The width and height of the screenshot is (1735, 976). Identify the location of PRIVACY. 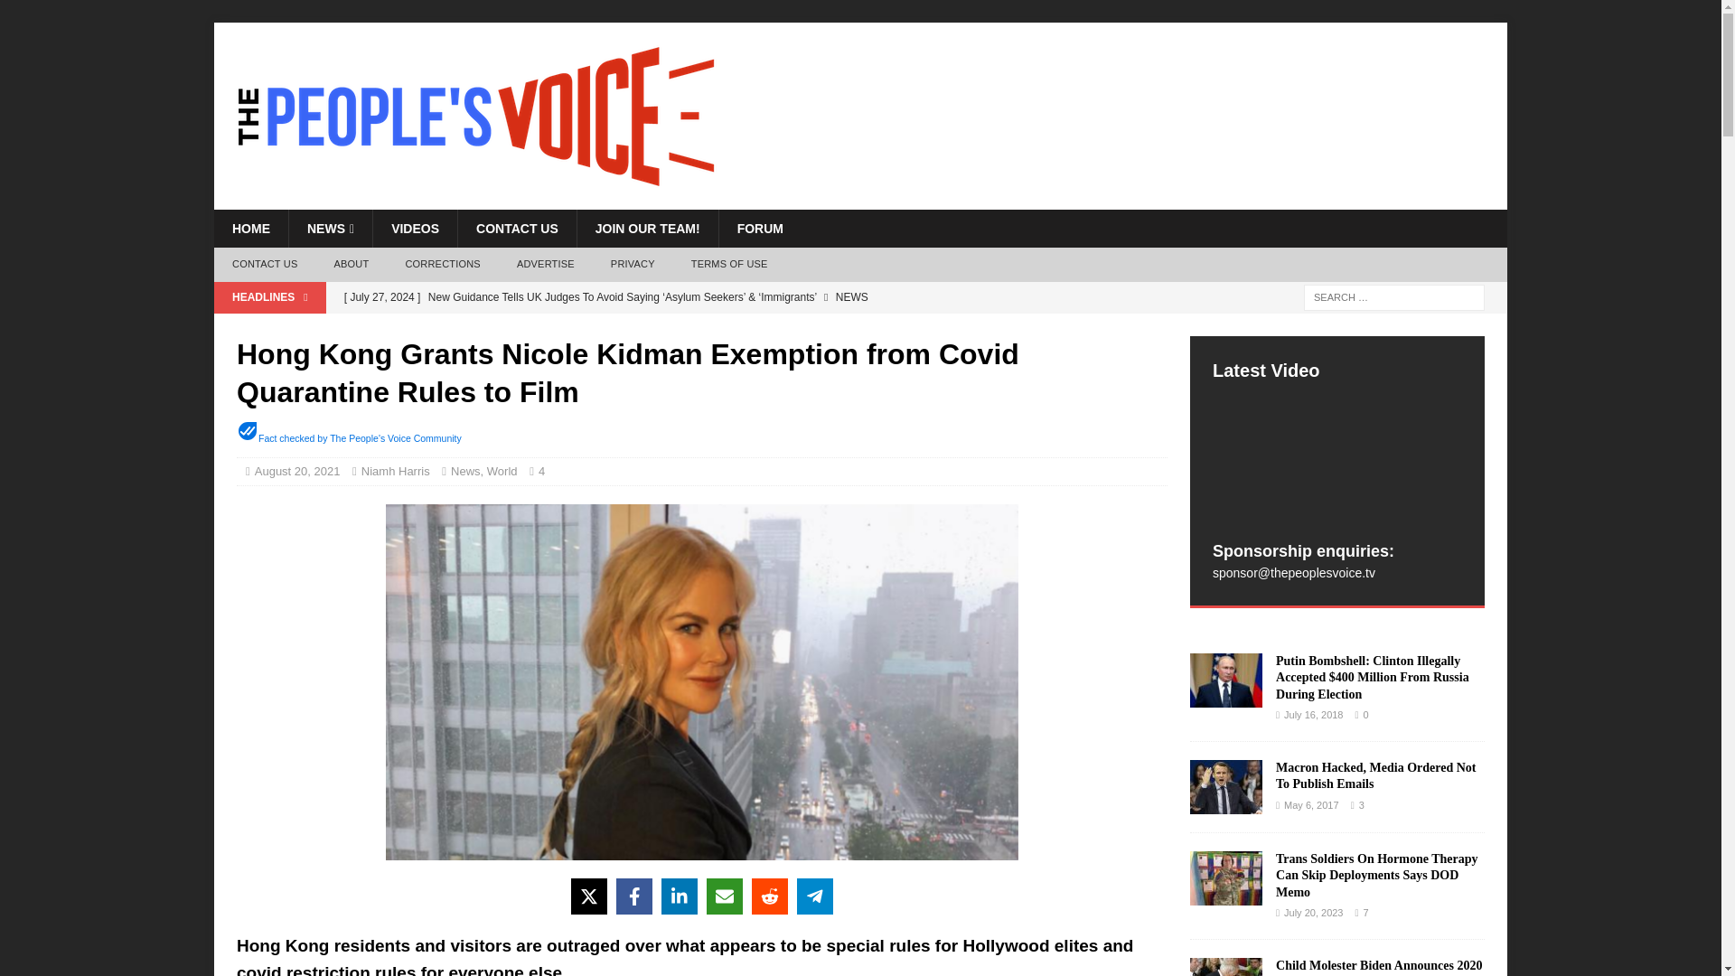
(633, 265).